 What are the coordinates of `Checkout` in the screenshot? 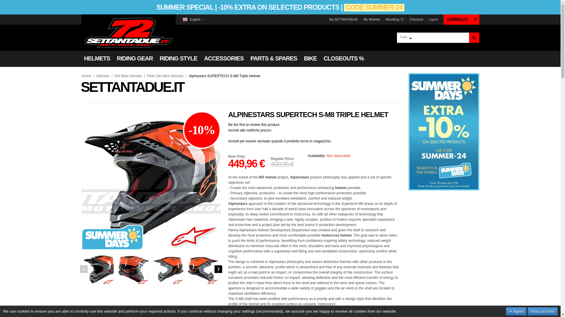 It's located at (416, 19).